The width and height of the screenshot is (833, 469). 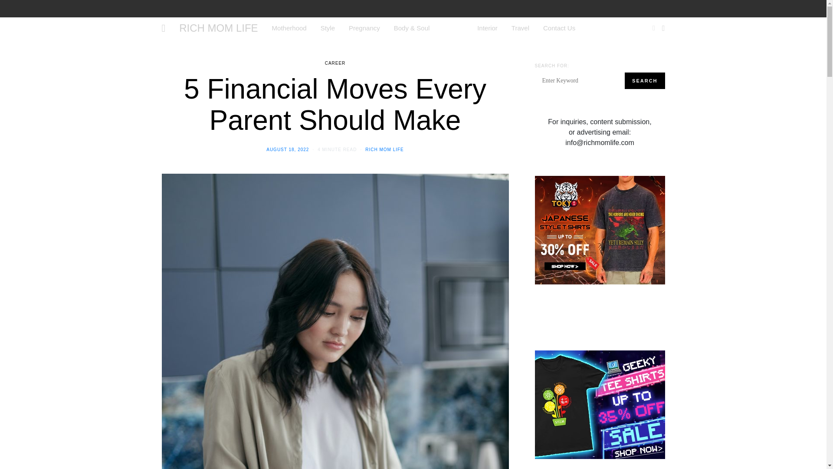 I want to click on RICH MOM LIFE, so click(x=218, y=28).